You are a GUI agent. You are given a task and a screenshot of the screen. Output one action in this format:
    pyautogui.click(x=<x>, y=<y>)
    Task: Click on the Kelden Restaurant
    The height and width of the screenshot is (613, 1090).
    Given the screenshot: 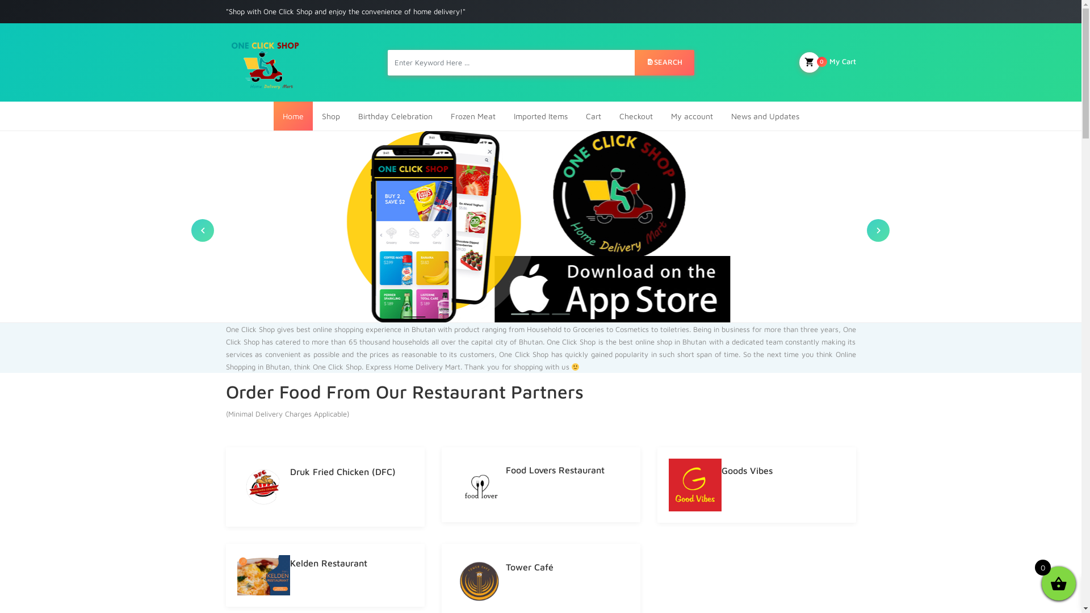 What is the action you would take?
    pyautogui.click(x=328, y=565)
    